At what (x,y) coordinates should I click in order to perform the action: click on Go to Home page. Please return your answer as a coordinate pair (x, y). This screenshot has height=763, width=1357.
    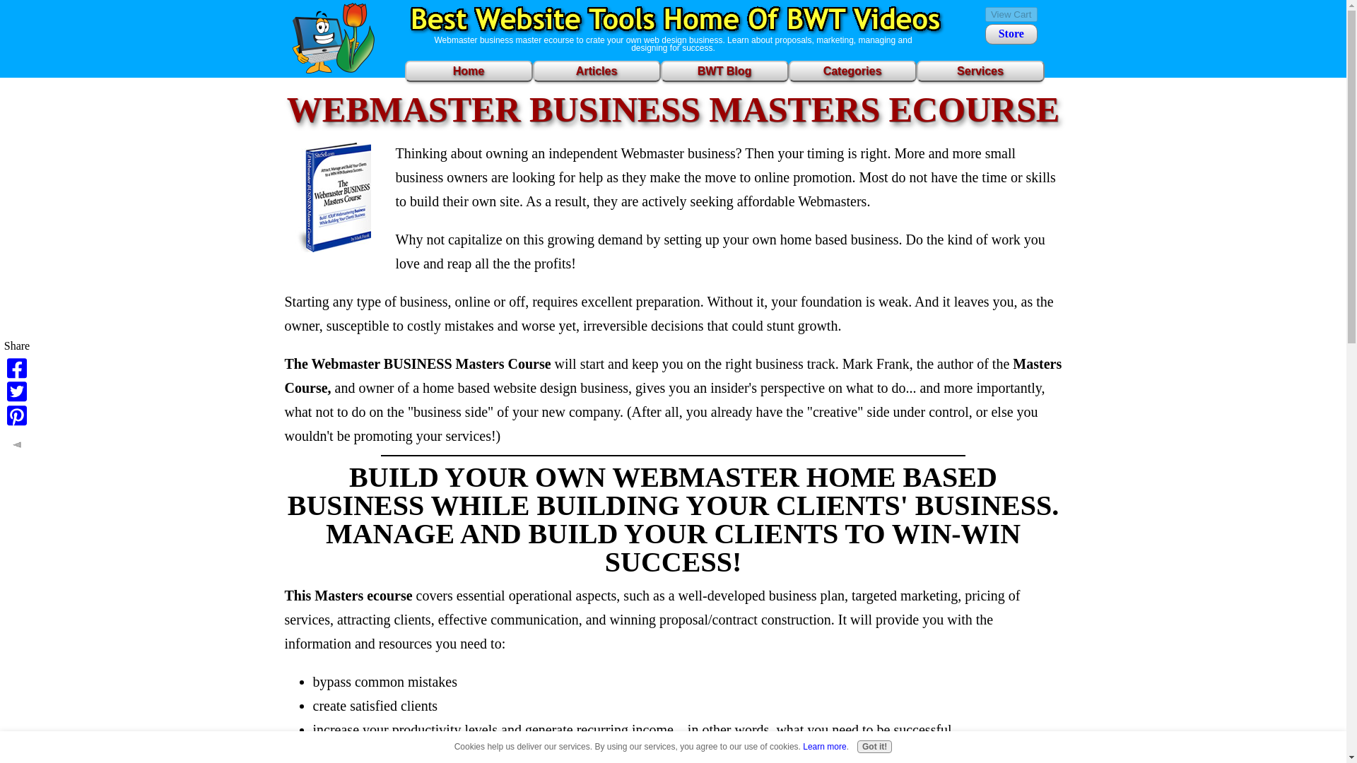
    Looking at the image, I should click on (468, 71).